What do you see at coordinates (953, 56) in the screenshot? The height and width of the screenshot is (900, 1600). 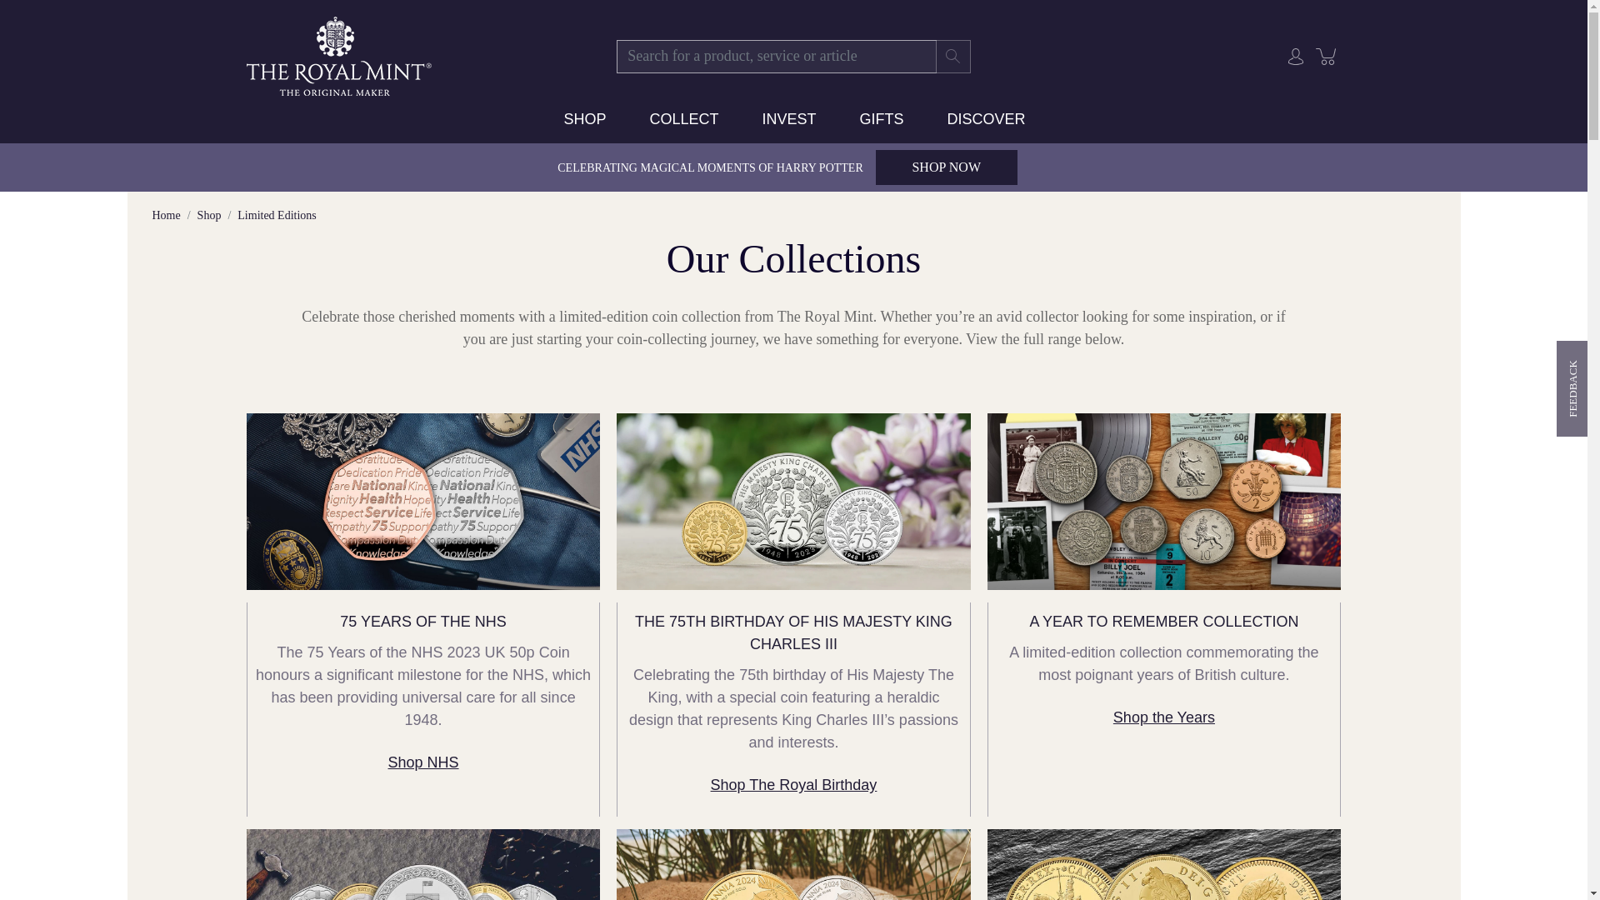 I see `SEARCH` at bounding box center [953, 56].